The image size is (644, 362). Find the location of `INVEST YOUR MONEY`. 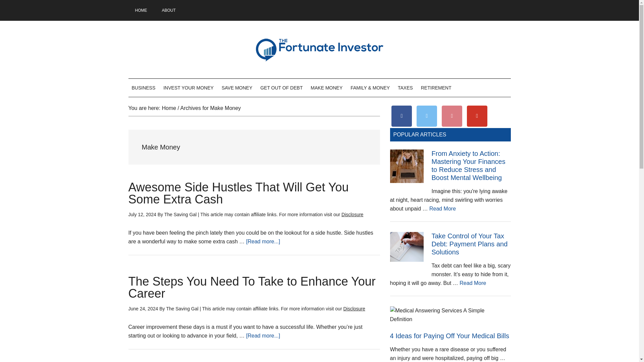

INVEST YOUR MONEY is located at coordinates (189, 88).